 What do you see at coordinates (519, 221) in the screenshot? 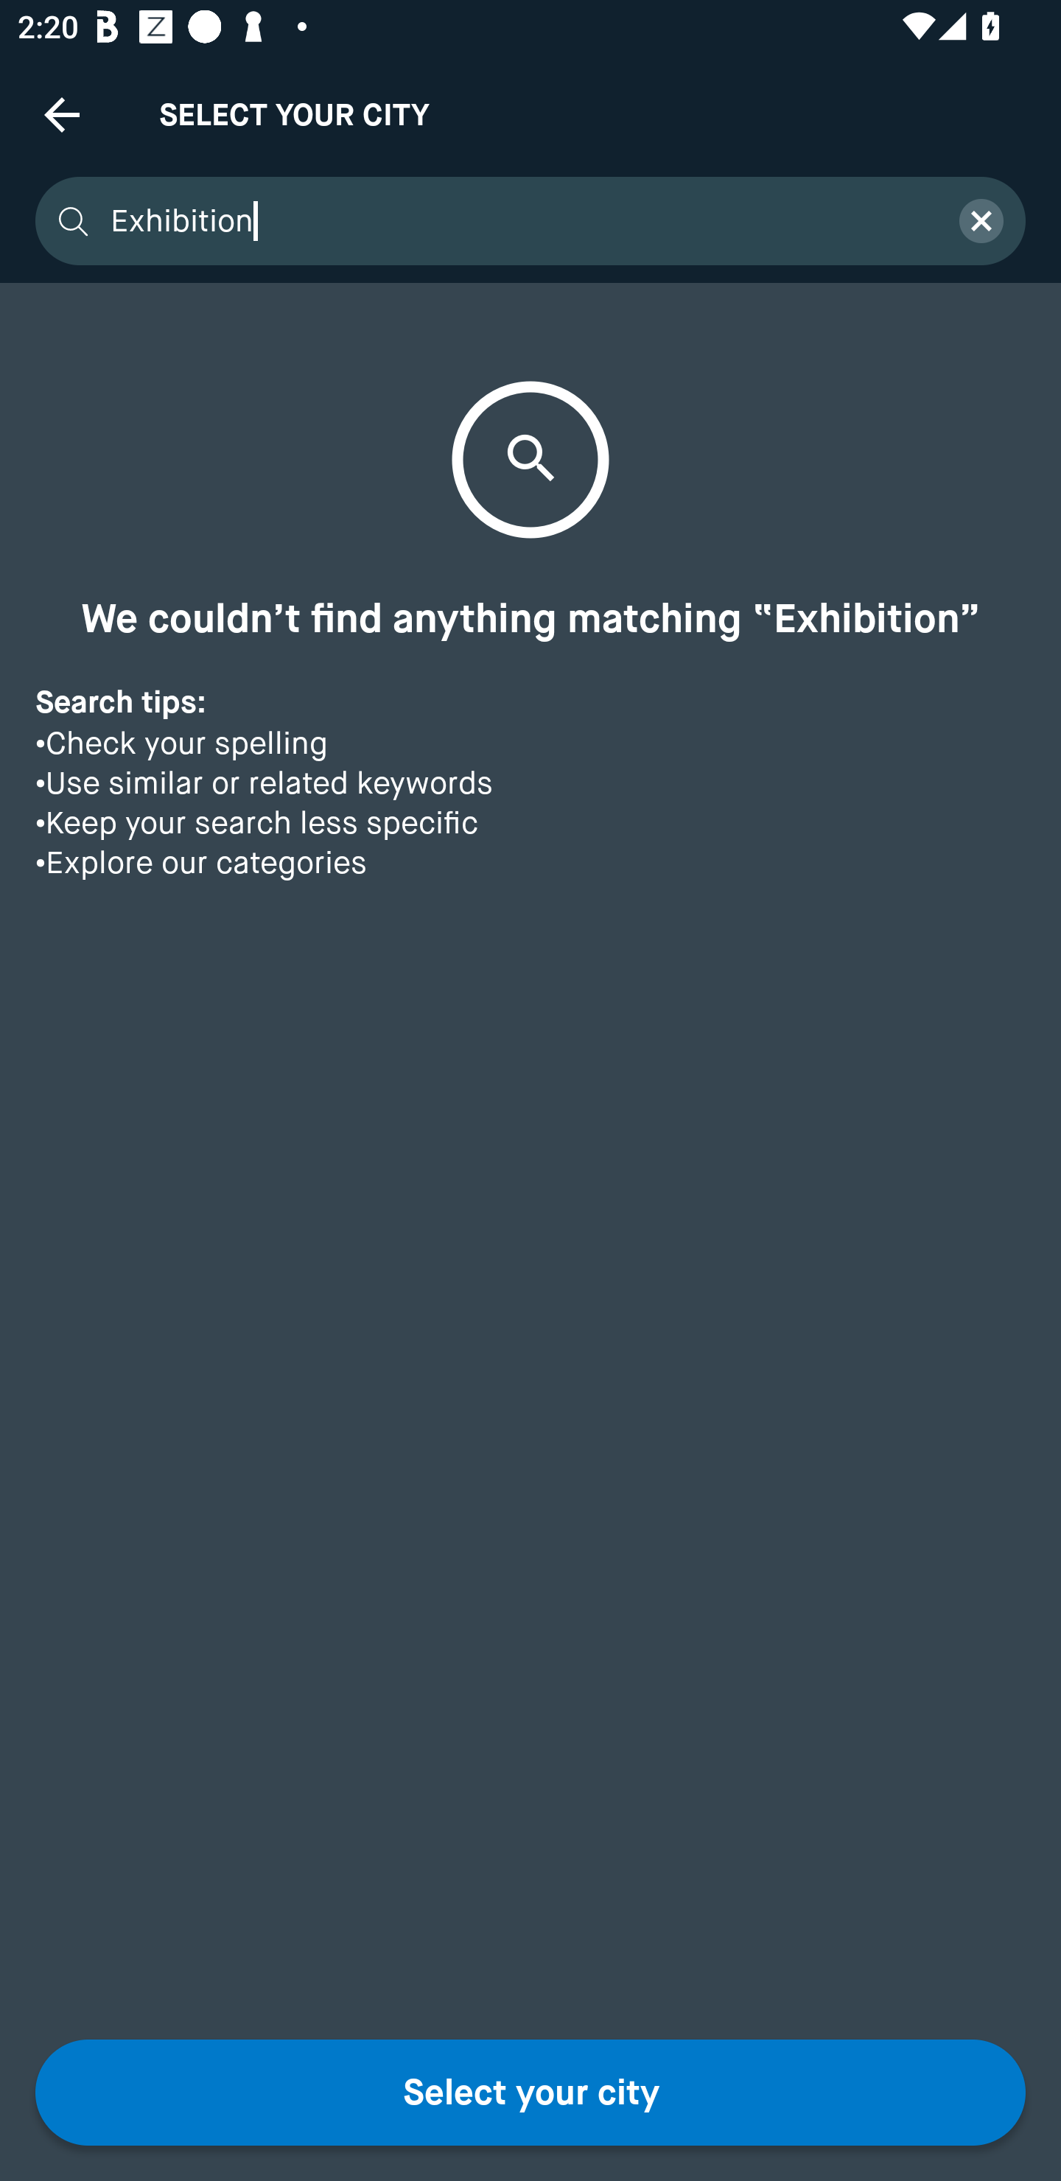
I see `Exhibition` at bounding box center [519, 221].